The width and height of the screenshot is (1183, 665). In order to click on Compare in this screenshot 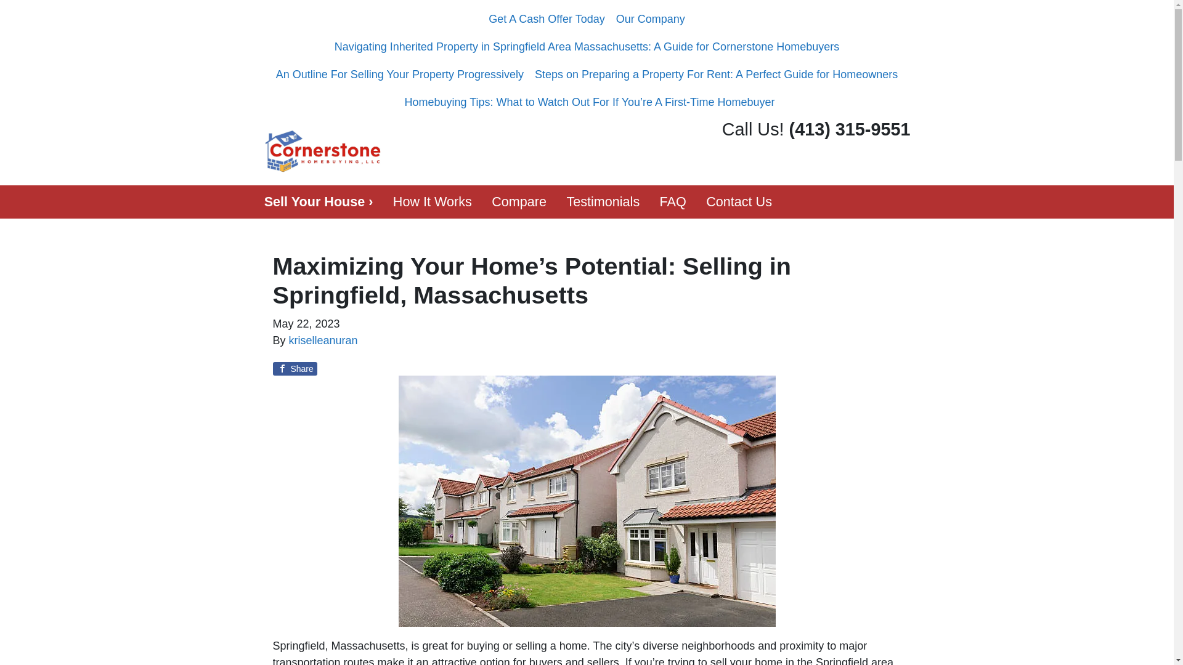, I will do `click(519, 202)`.